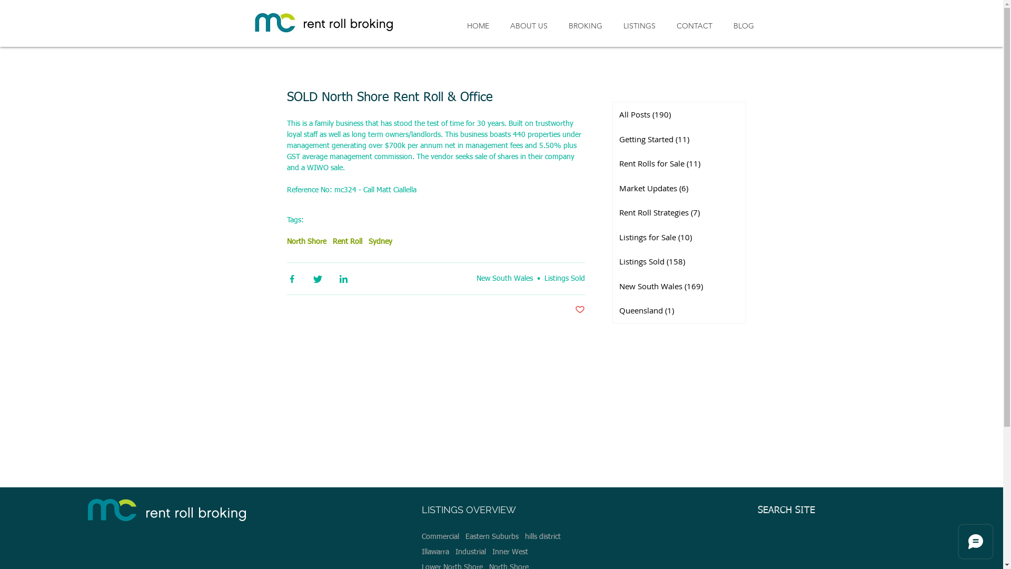  I want to click on Listings for Sale (10), so click(679, 237).